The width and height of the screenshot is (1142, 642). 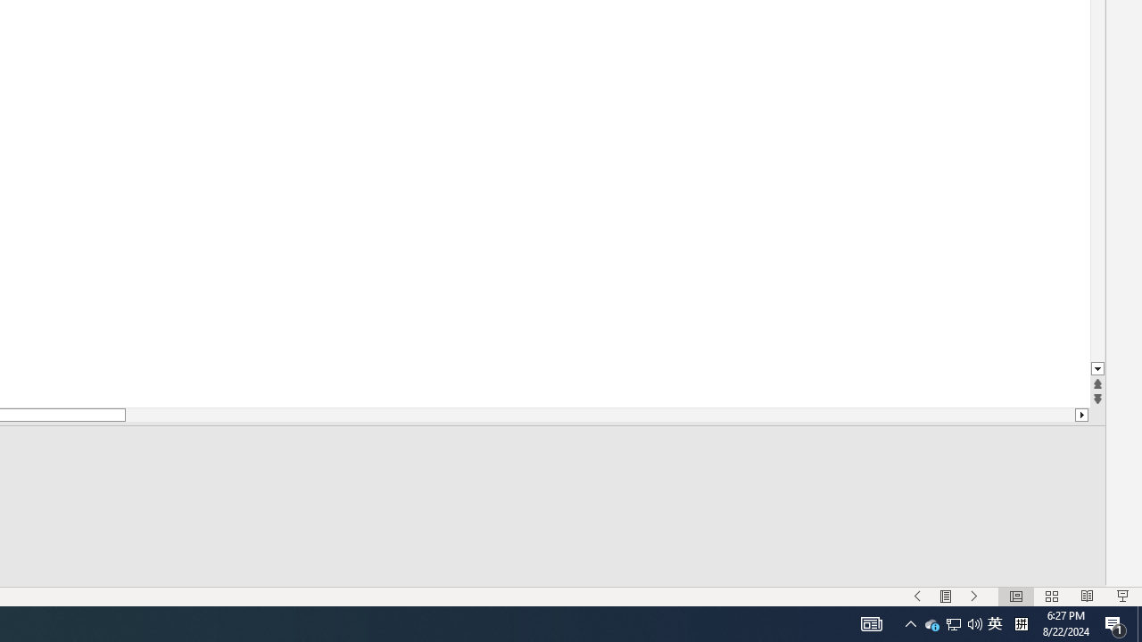 What do you see at coordinates (954, 624) in the screenshot?
I see `Action Center, 1 new notification` at bounding box center [954, 624].